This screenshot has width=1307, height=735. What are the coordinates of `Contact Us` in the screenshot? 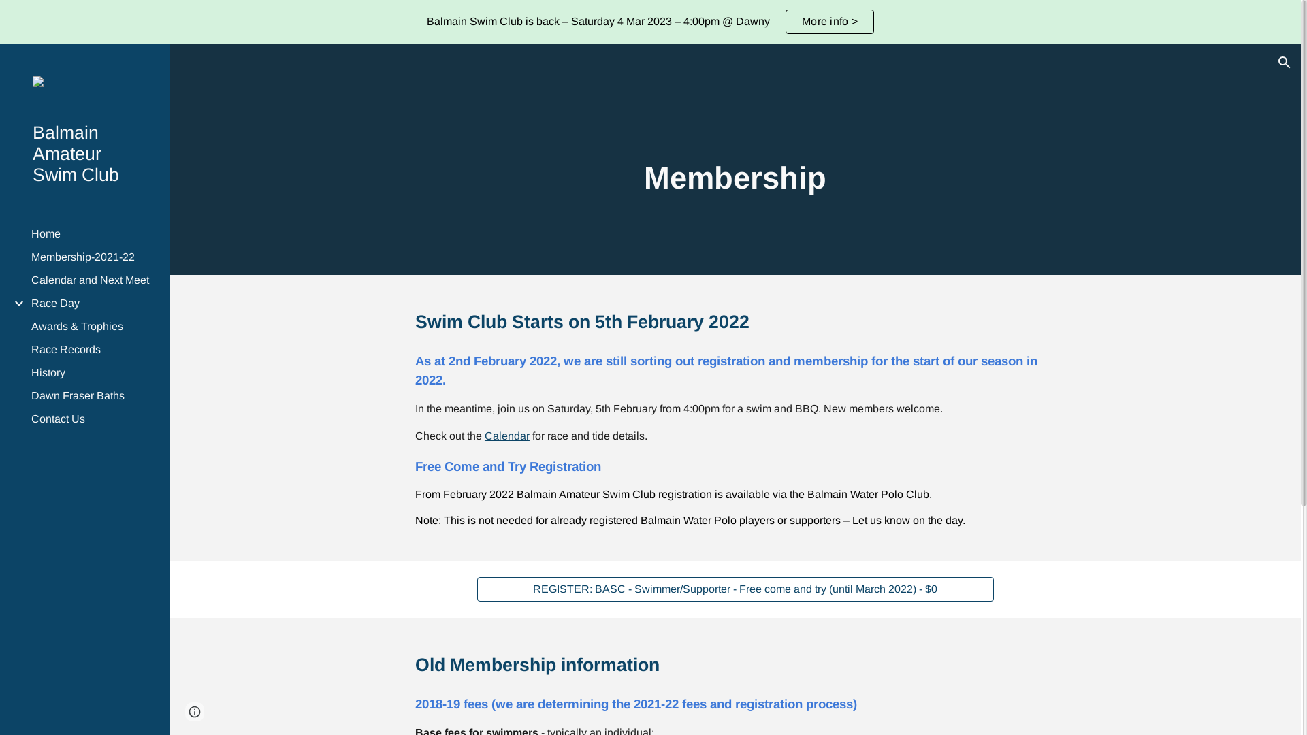 It's located at (93, 419).